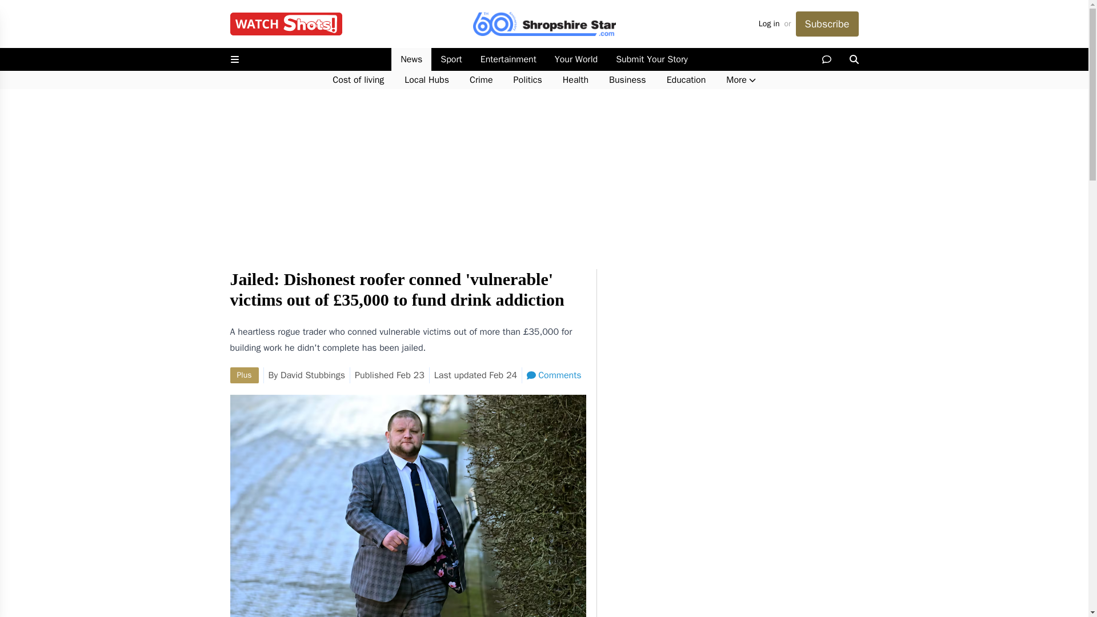  Describe the element at coordinates (576, 80) in the screenshot. I see `Health` at that location.